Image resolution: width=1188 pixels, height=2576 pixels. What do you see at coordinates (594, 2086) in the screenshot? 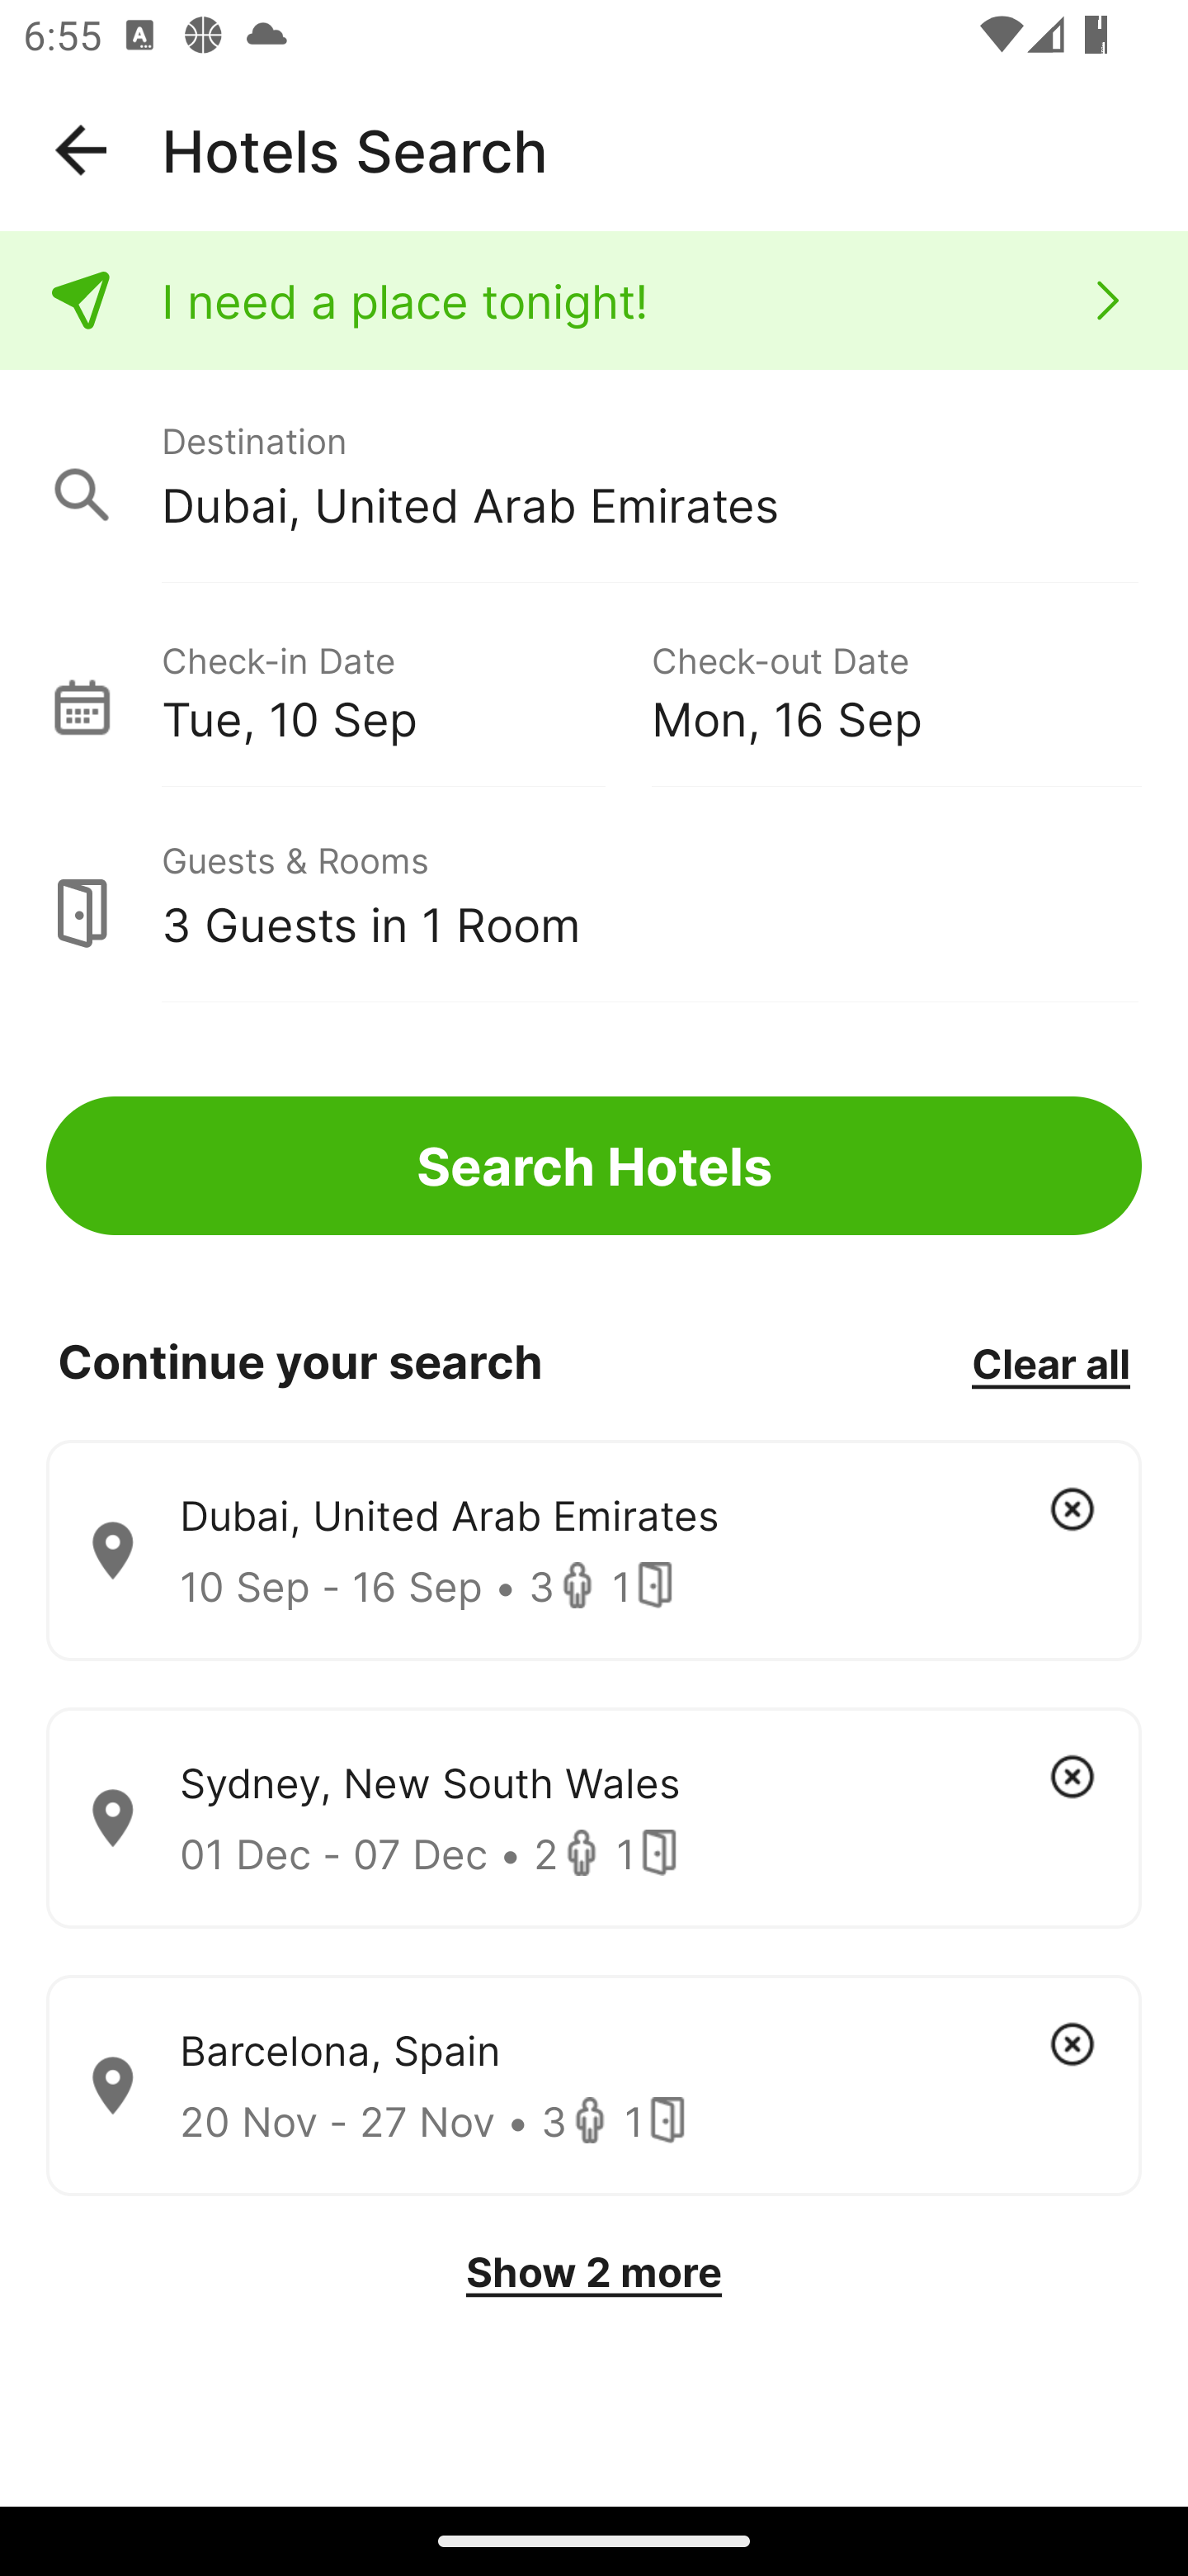
I see `Barcelona, Spain 20 Nov - 27 Nov • 3  1 ` at bounding box center [594, 2086].